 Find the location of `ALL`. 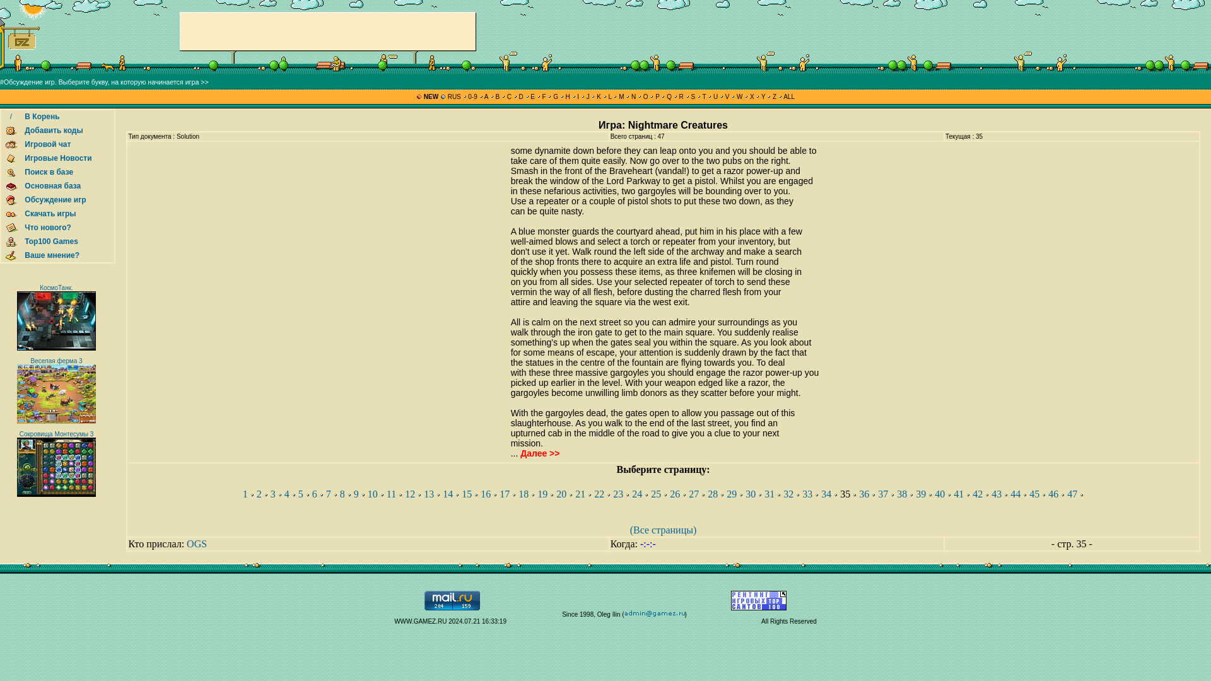

ALL is located at coordinates (788, 96).